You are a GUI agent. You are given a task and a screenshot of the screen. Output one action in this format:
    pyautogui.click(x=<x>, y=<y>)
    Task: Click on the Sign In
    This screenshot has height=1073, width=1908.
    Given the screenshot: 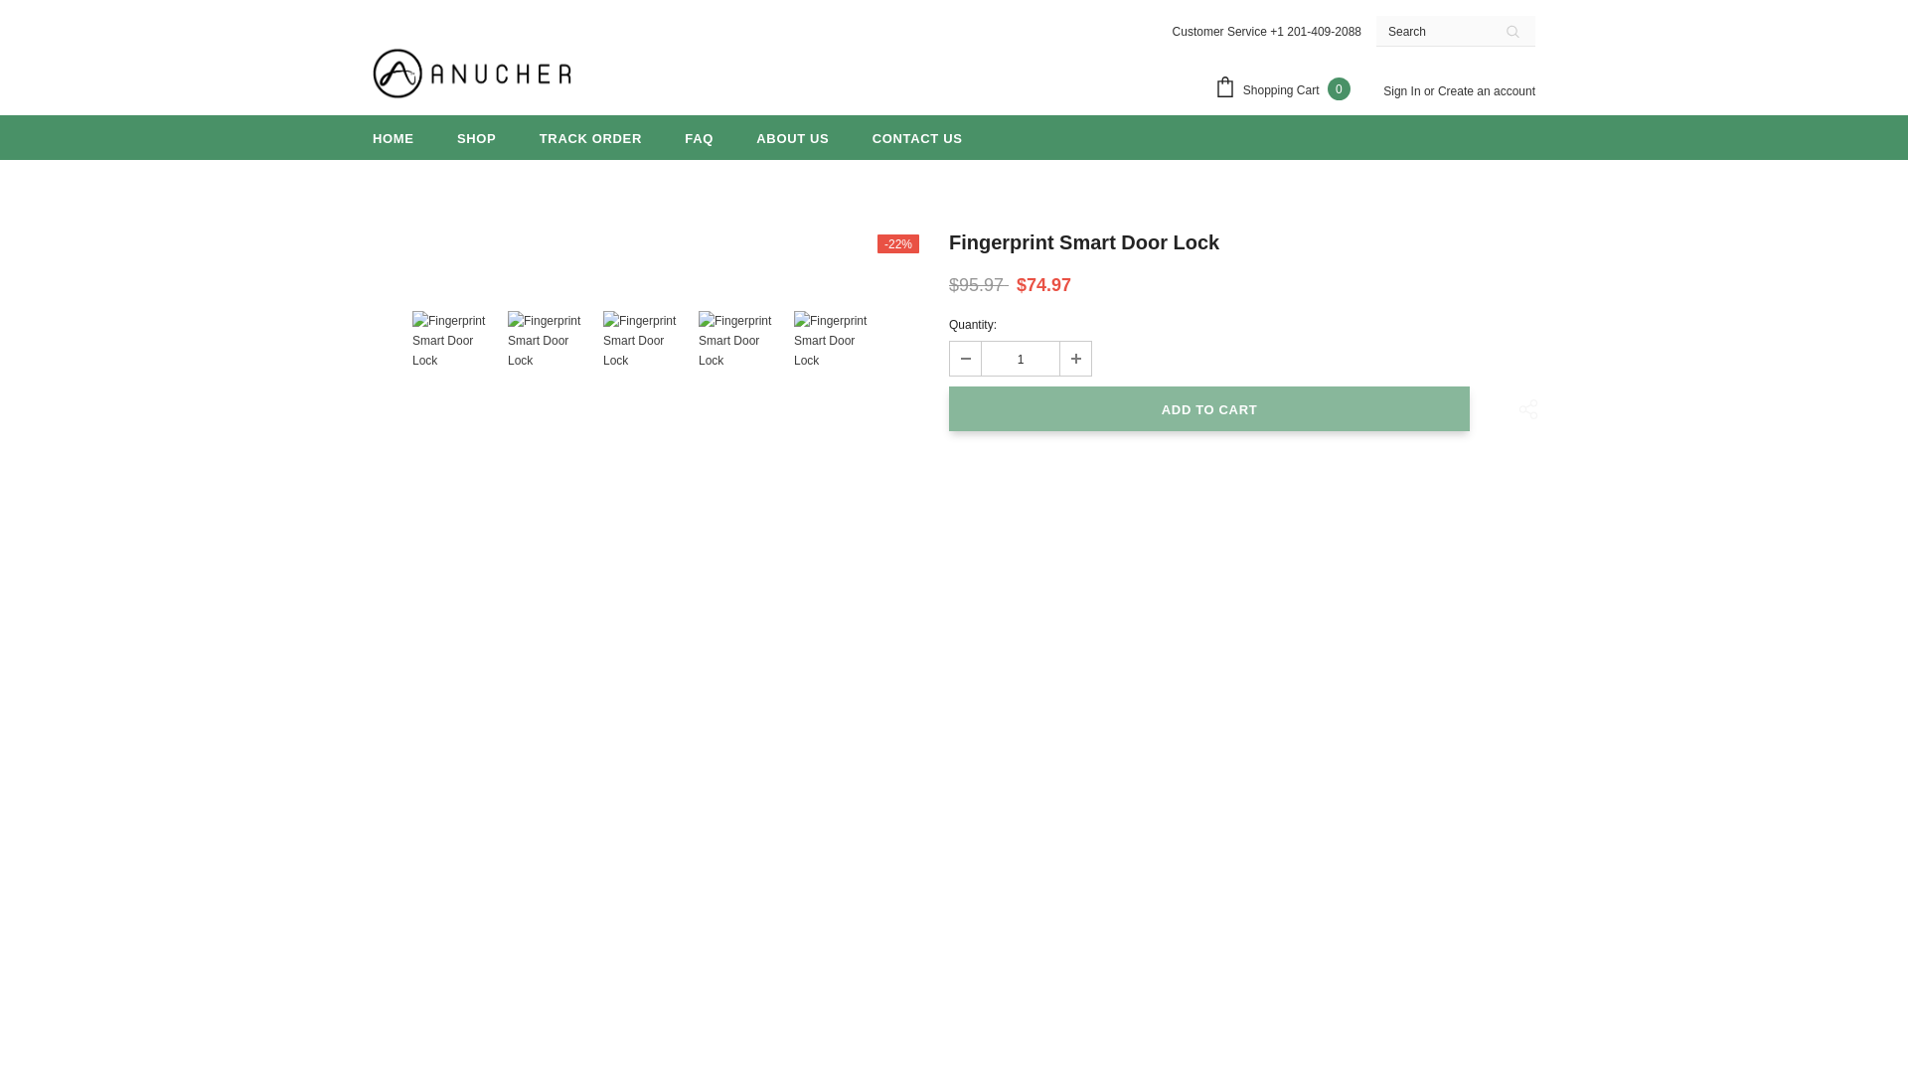 What is the action you would take?
    pyautogui.click(x=1403, y=91)
    